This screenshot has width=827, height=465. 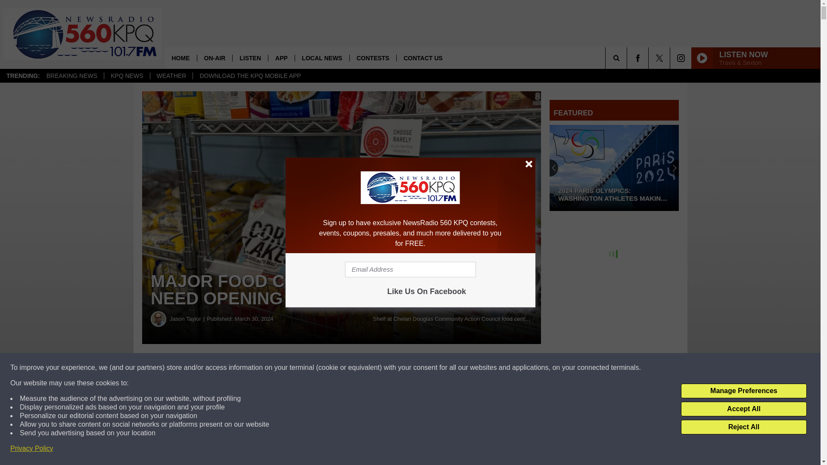 I want to click on DOWNLOAD THE KPQ MOBILE APP, so click(x=250, y=76).